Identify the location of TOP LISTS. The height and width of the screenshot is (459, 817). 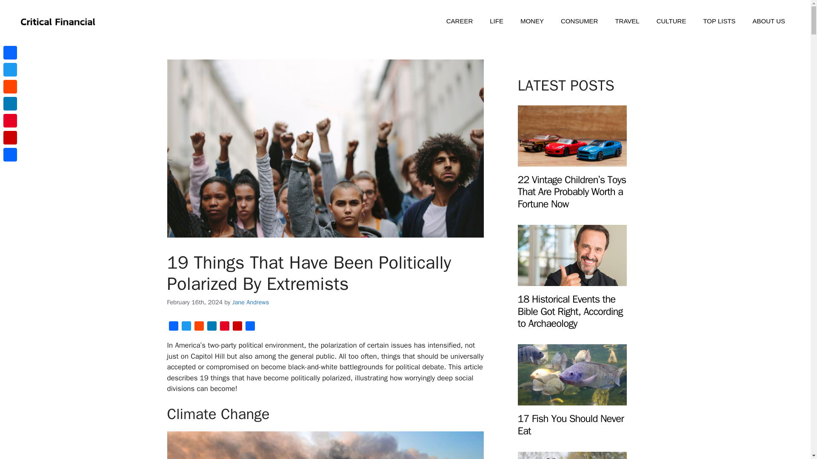
(719, 21).